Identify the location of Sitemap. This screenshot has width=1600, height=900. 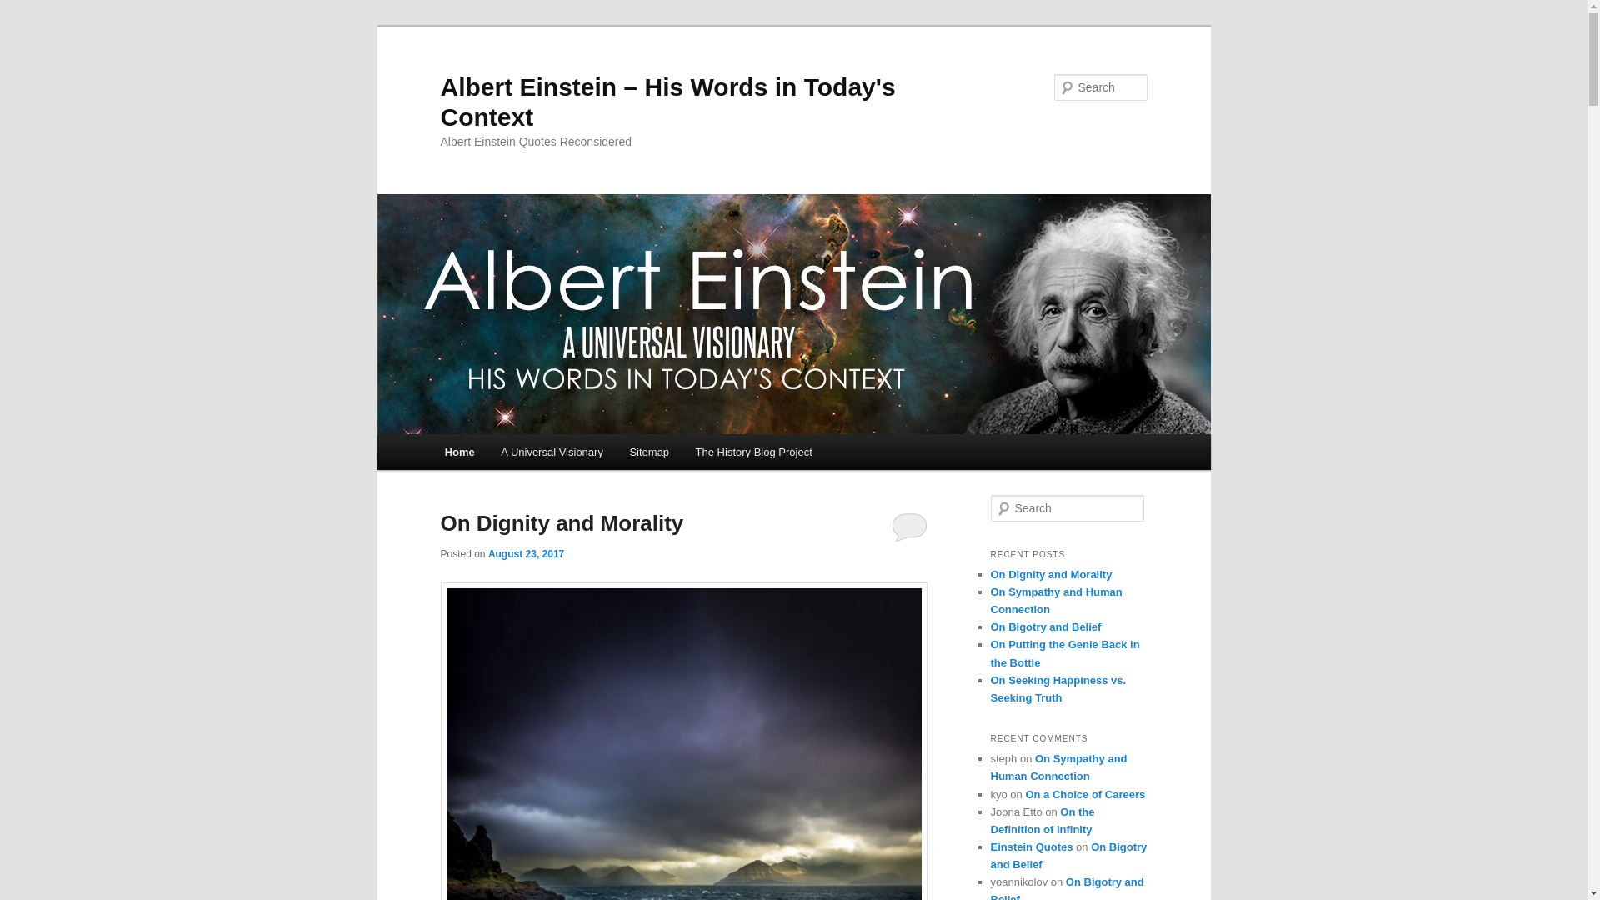
(649, 452).